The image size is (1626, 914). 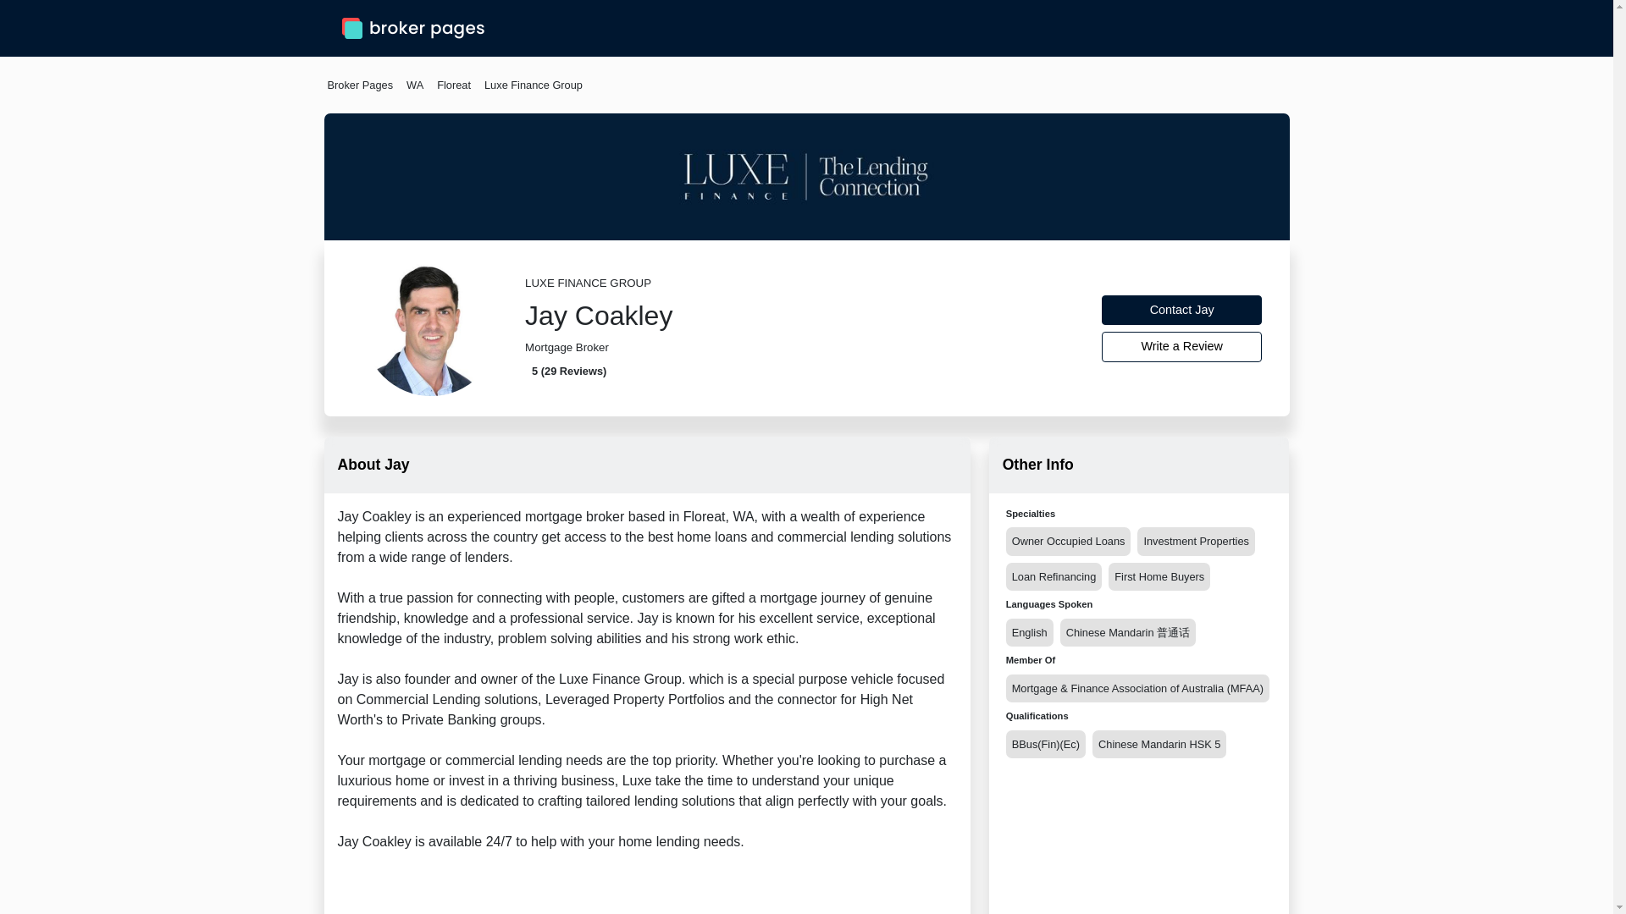 I want to click on Broker Pages, so click(x=359, y=85).